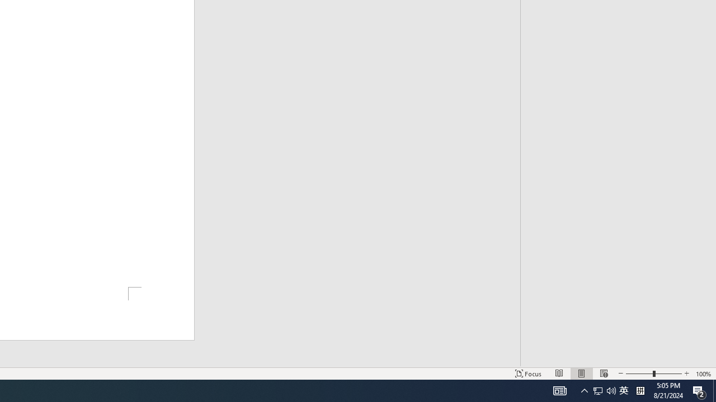 This screenshot has width=716, height=402. I want to click on Notification Chevron, so click(604, 391).